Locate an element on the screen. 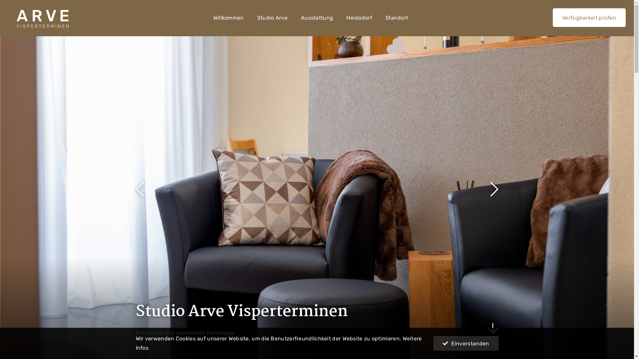 Image resolution: width=639 pixels, height=359 pixels. Next is located at coordinates (494, 189).